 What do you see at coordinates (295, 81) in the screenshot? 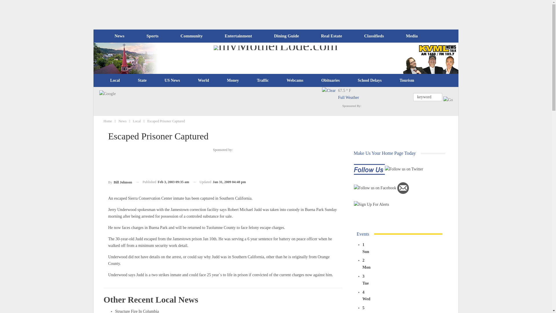
I see `Webcams` at bounding box center [295, 81].